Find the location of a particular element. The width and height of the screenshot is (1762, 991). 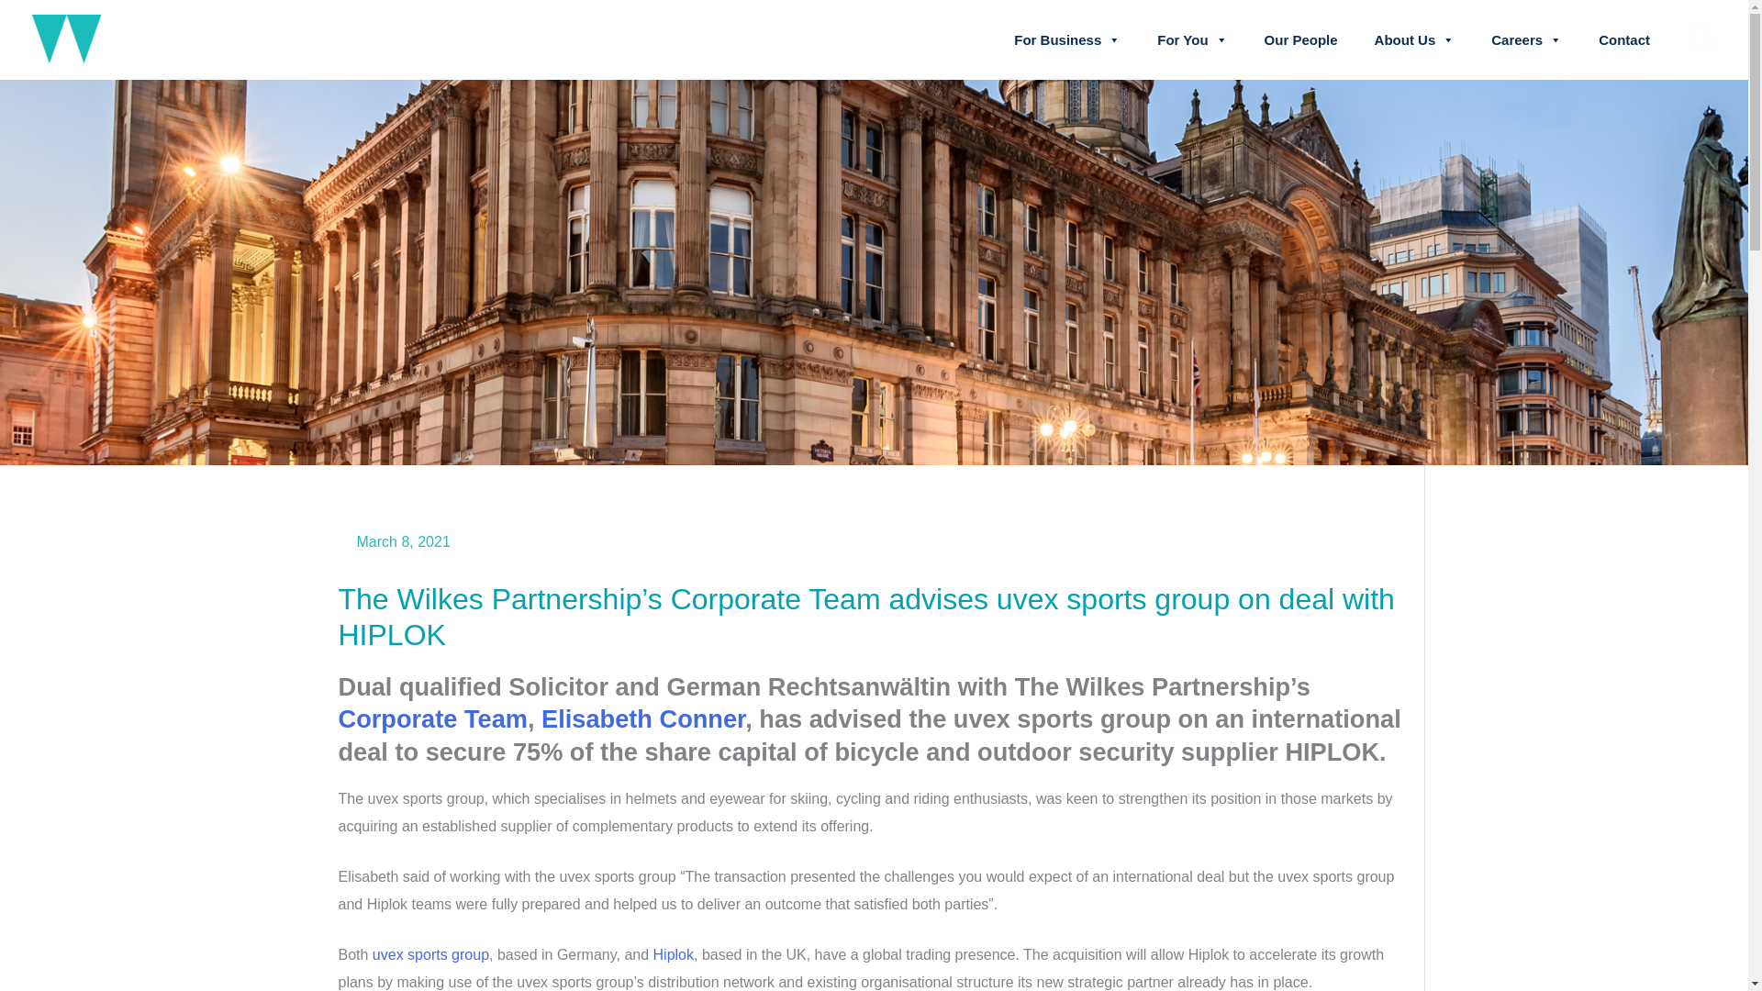

For Business is located at coordinates (1066, 39).